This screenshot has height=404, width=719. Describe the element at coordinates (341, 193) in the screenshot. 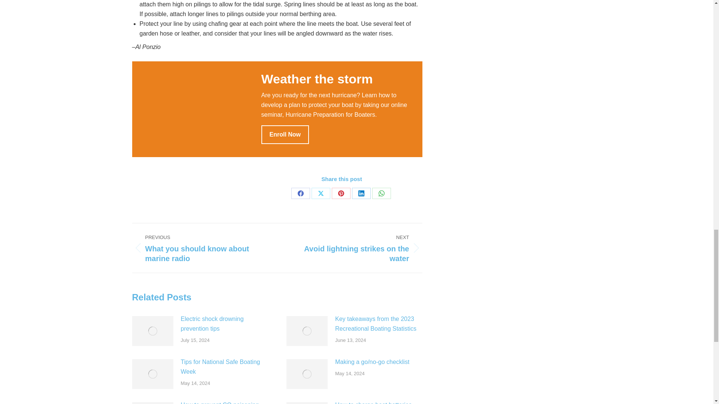

I see `Pinterest` at that location.